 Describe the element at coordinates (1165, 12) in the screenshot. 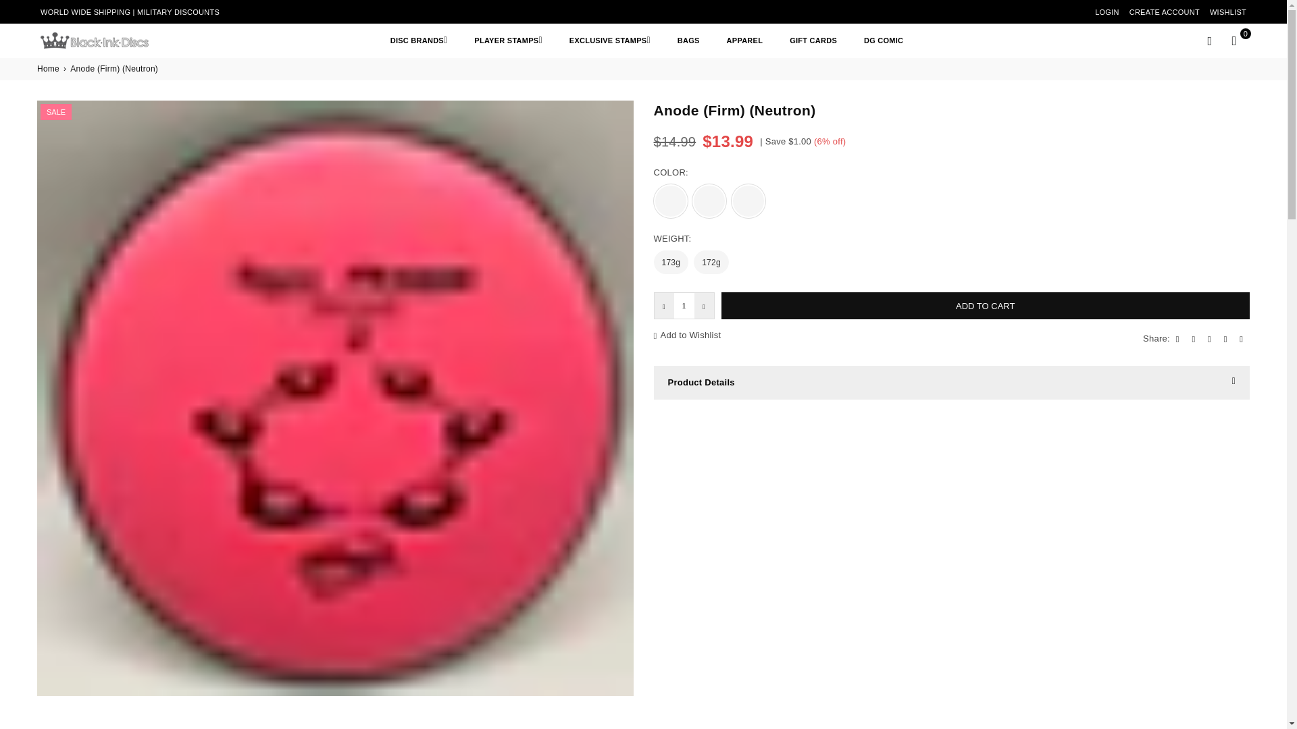

I see `CREATE ACCOUNT` at that location.